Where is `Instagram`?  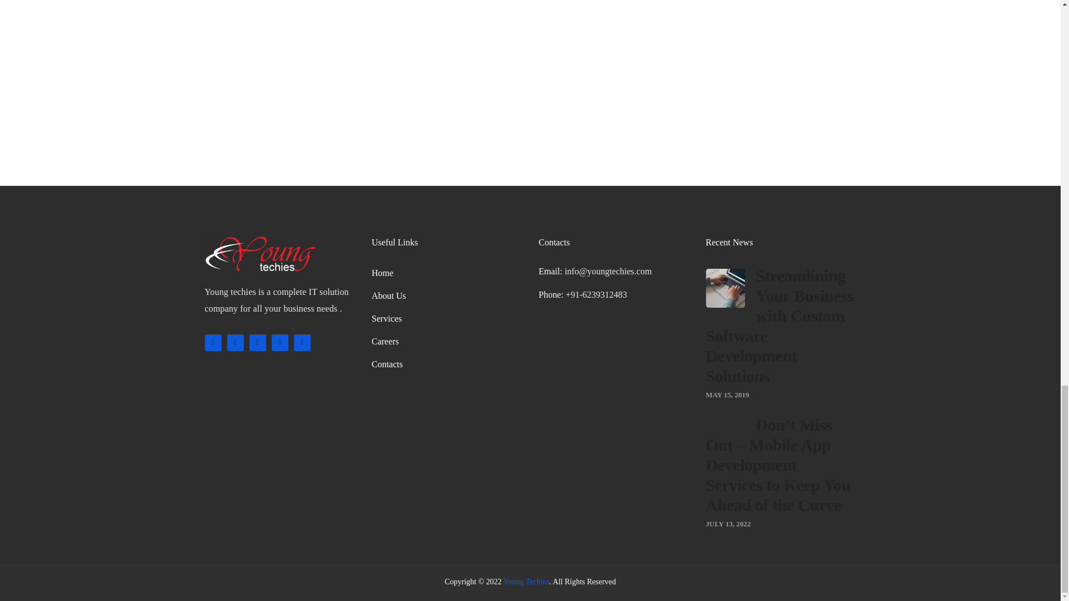 Instagram is located at coordinates (279, 342).